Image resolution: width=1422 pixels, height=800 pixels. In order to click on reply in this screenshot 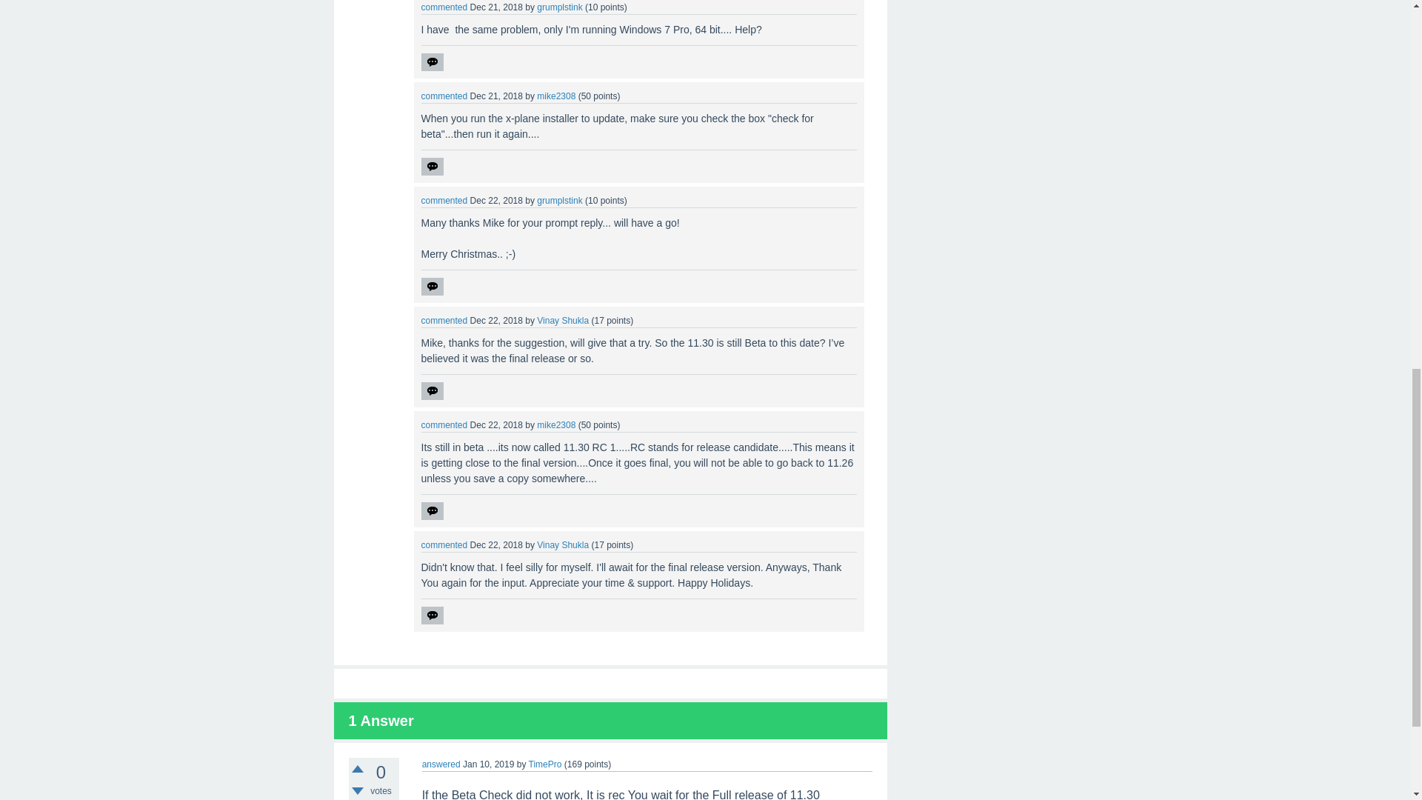, I will do `click(431, 286)`.